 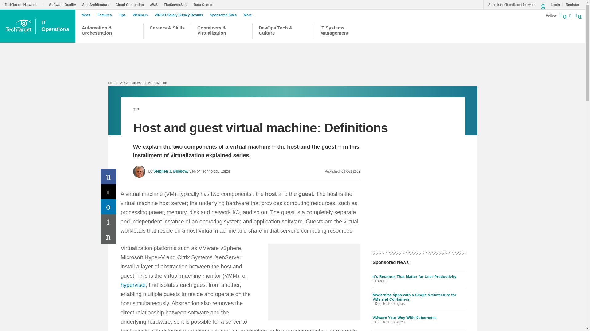 I want to click on Data Center, so click(x=205, y=4).